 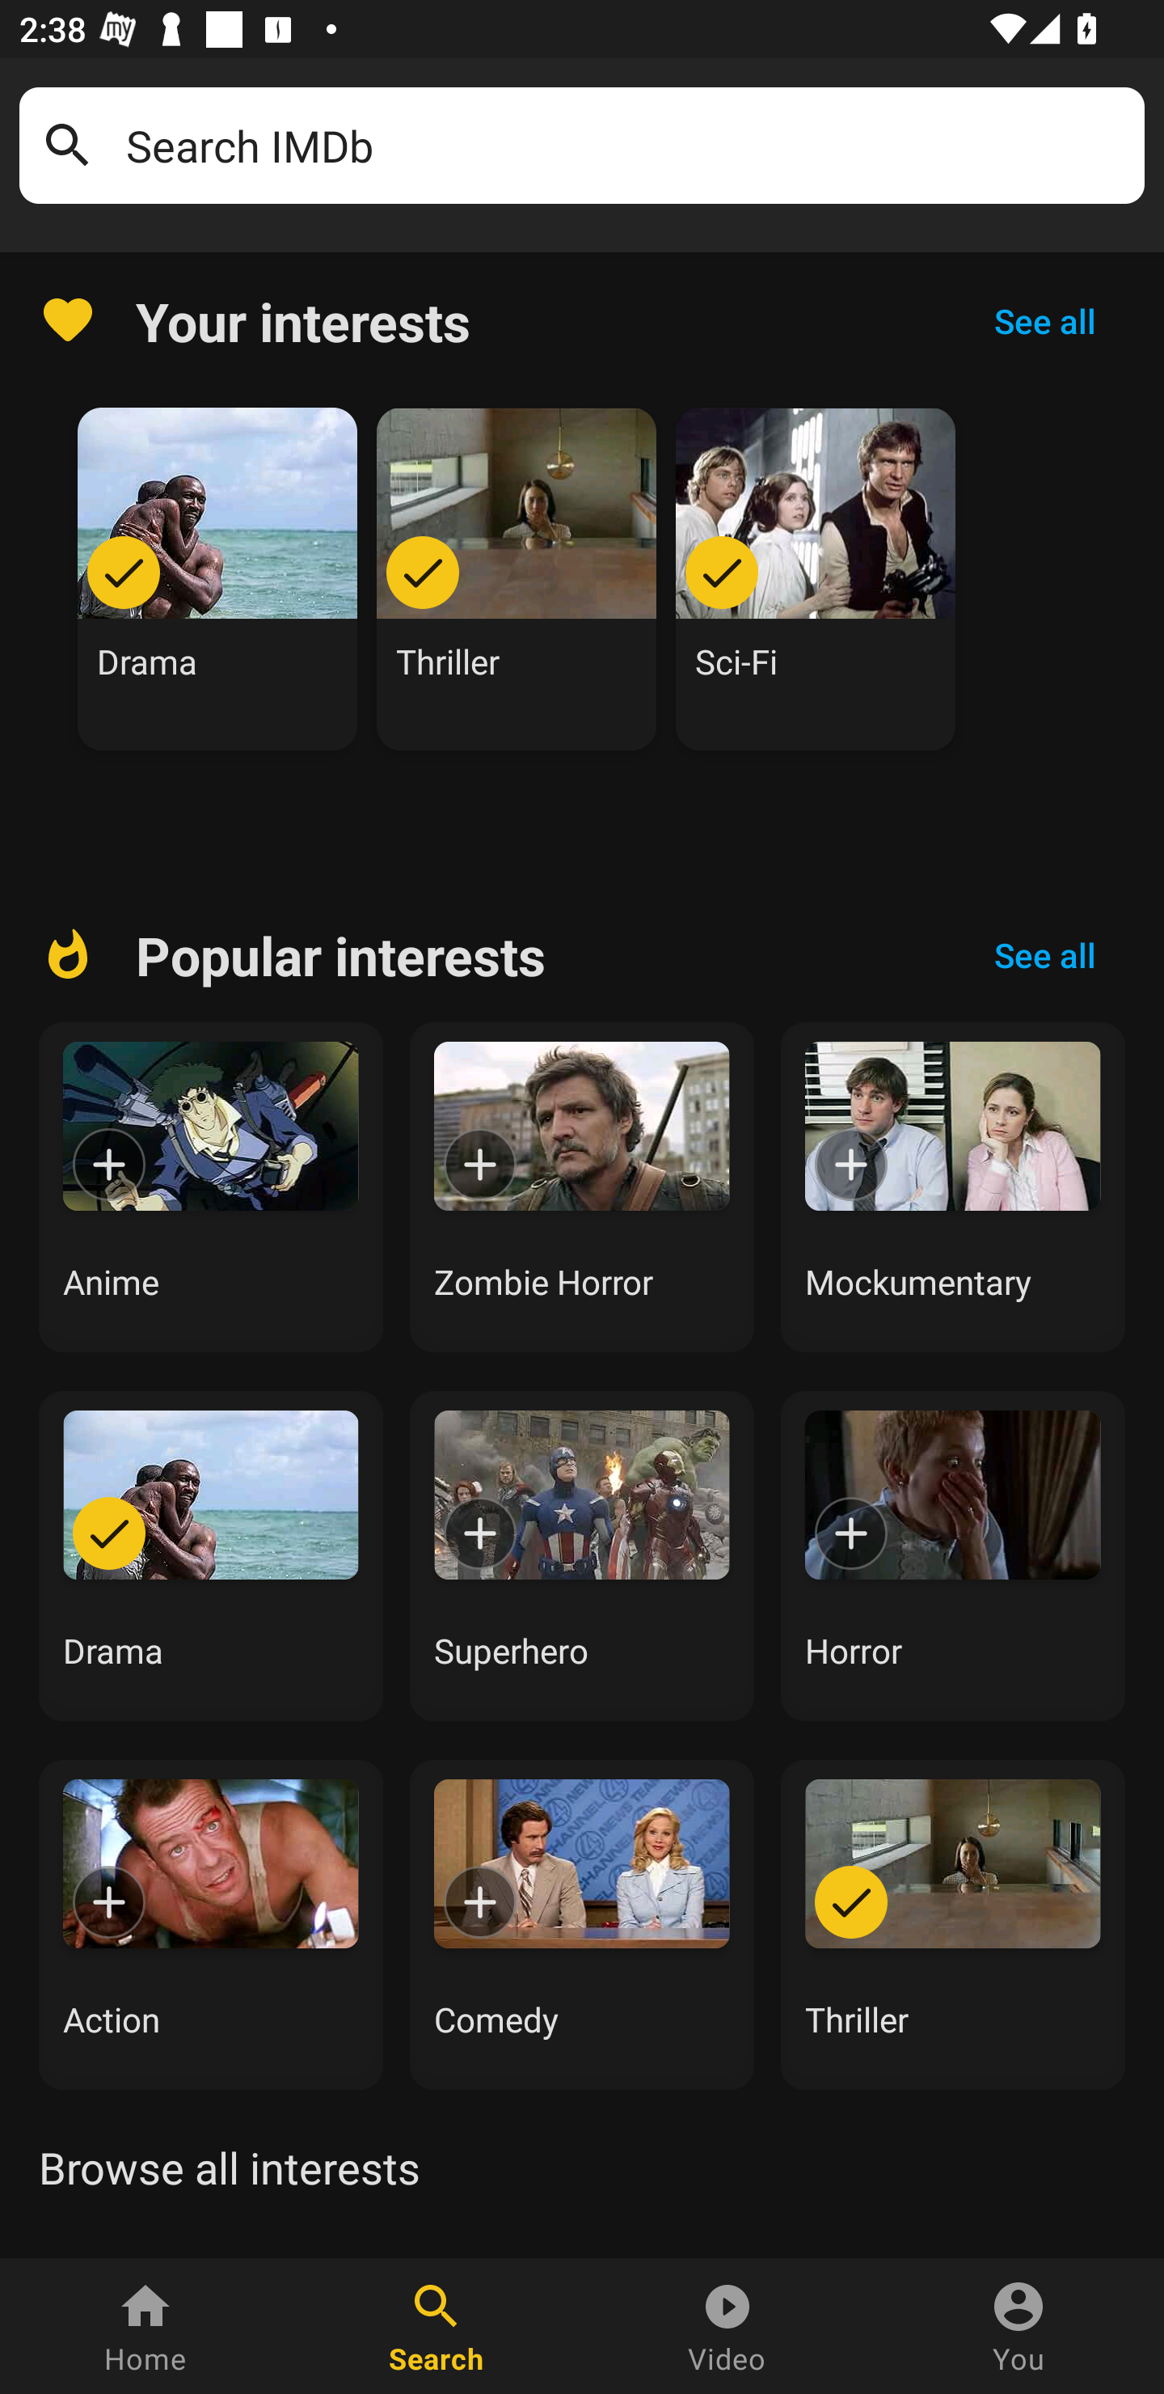 What do you see at coordinates (210, 1187) in the screenshot?
I see `Anime` at bounding box center [210, 1187].